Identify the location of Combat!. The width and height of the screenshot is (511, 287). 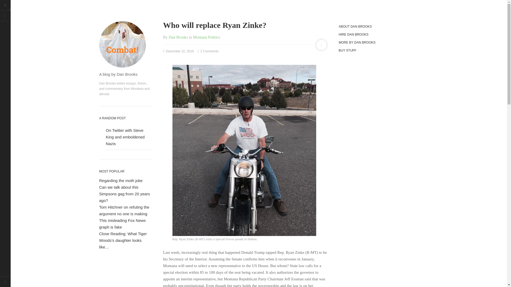
(126, 44).